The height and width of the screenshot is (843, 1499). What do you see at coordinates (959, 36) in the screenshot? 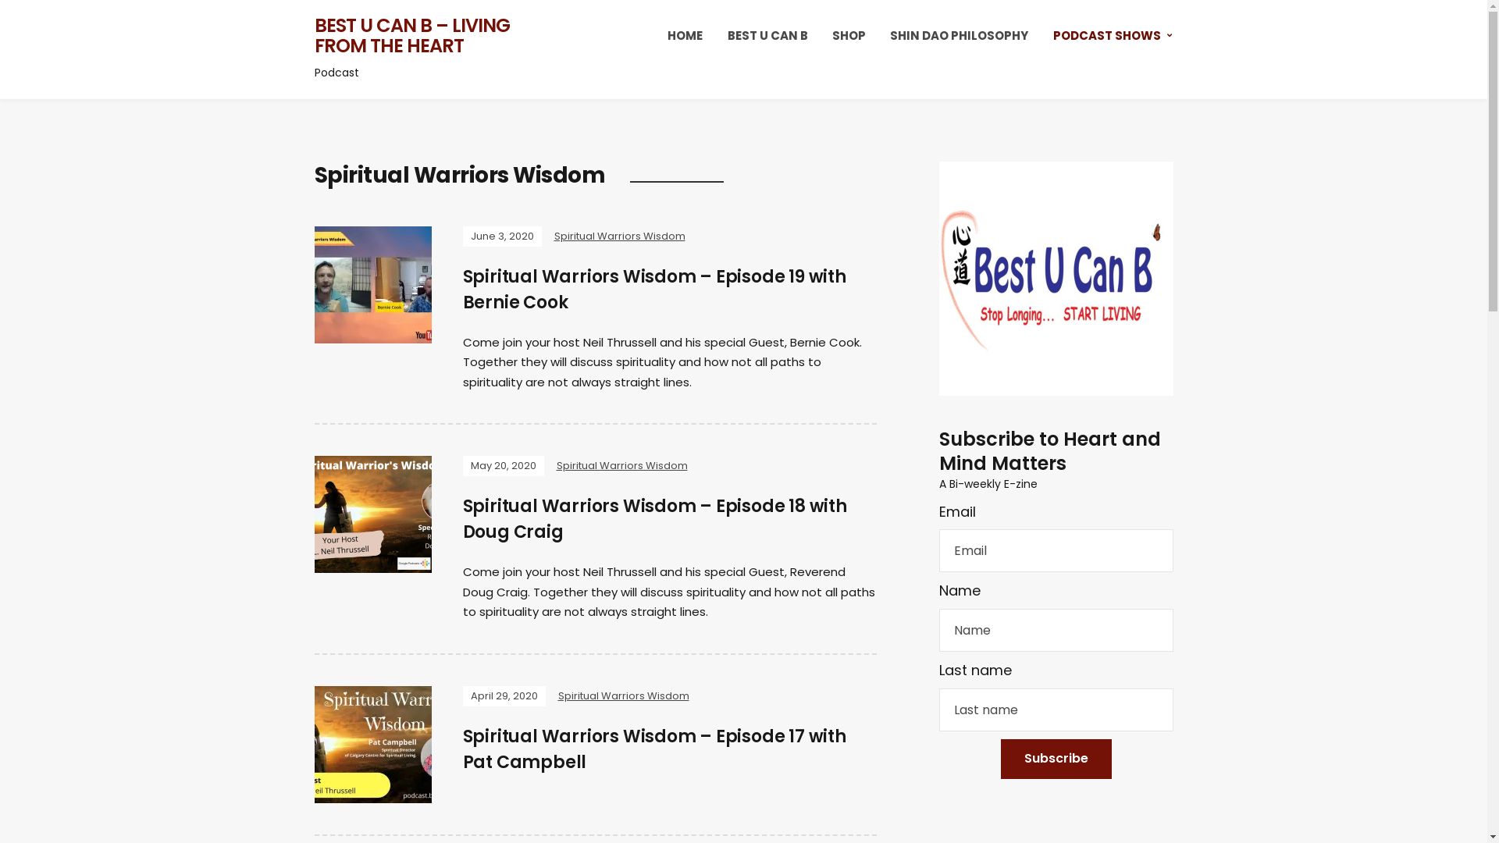
I see `SHIN DAO PHILOSOPHY` at bounding box center [959, 36].